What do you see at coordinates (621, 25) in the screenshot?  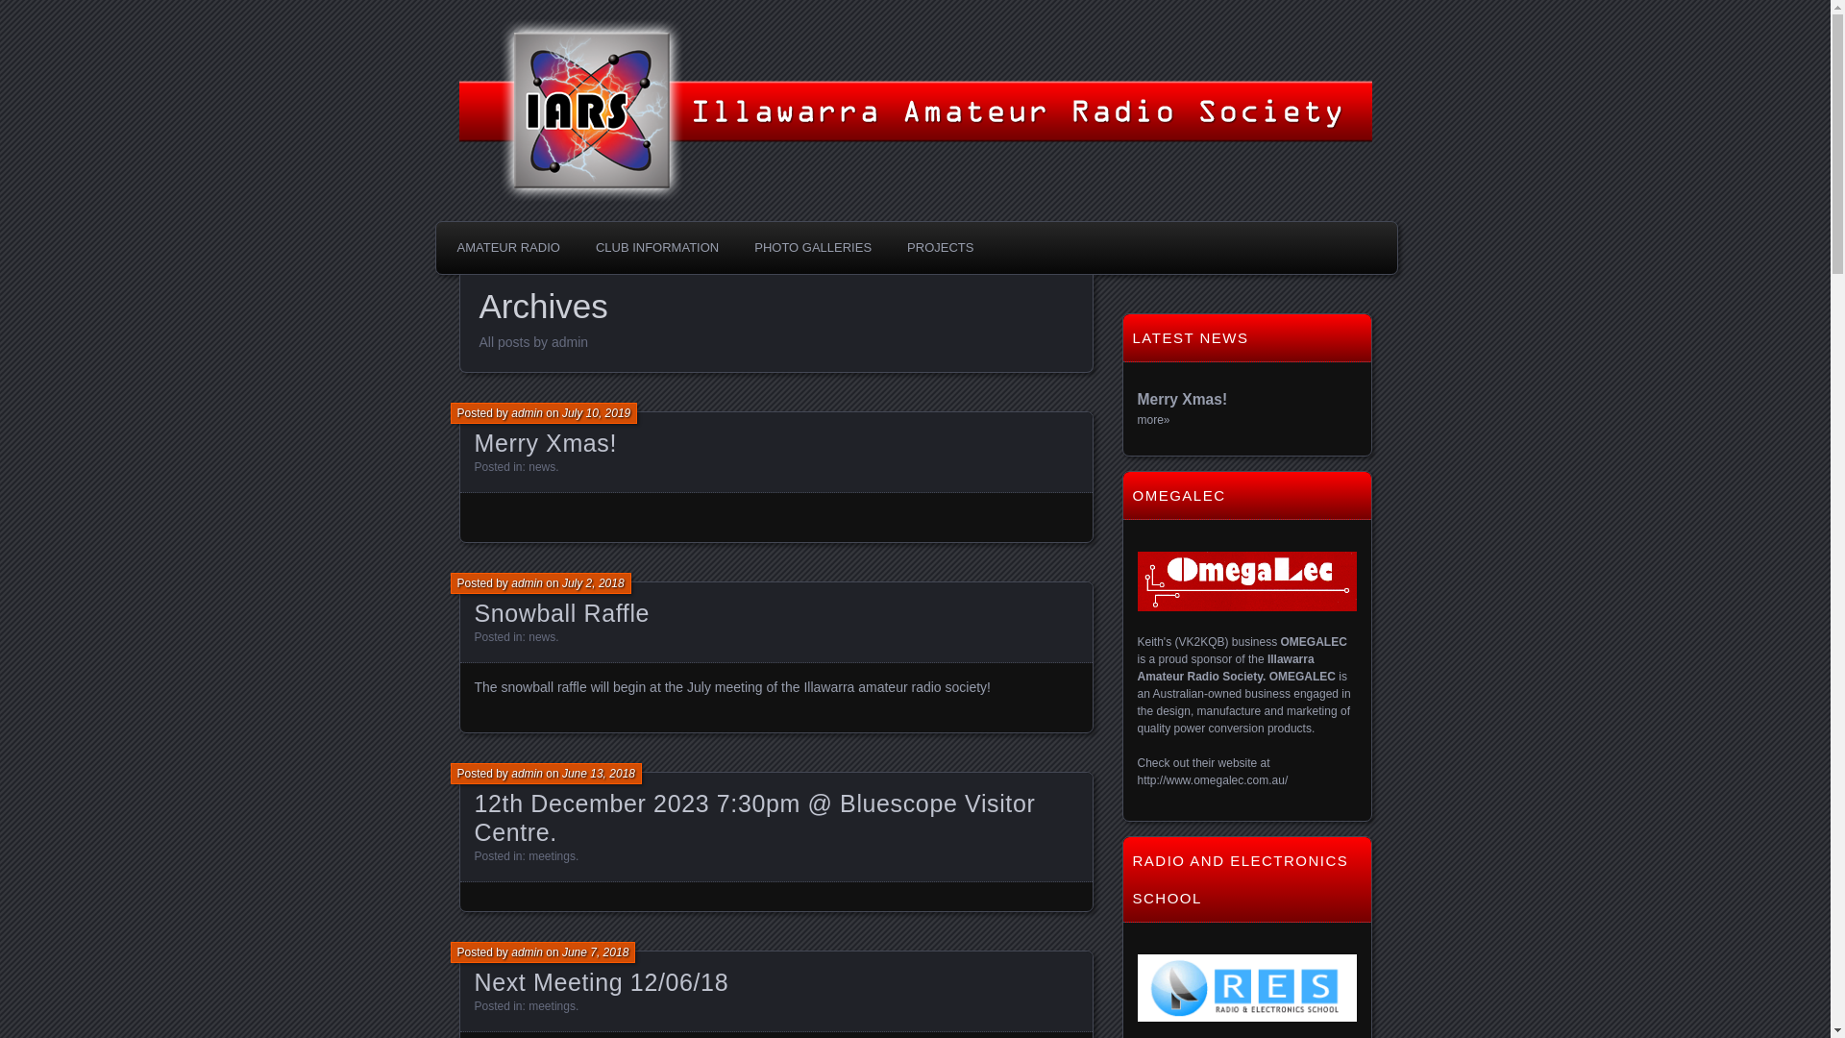 I see `The home of Amateur Radio in the Illawarra` at bounding box center [621, 25].